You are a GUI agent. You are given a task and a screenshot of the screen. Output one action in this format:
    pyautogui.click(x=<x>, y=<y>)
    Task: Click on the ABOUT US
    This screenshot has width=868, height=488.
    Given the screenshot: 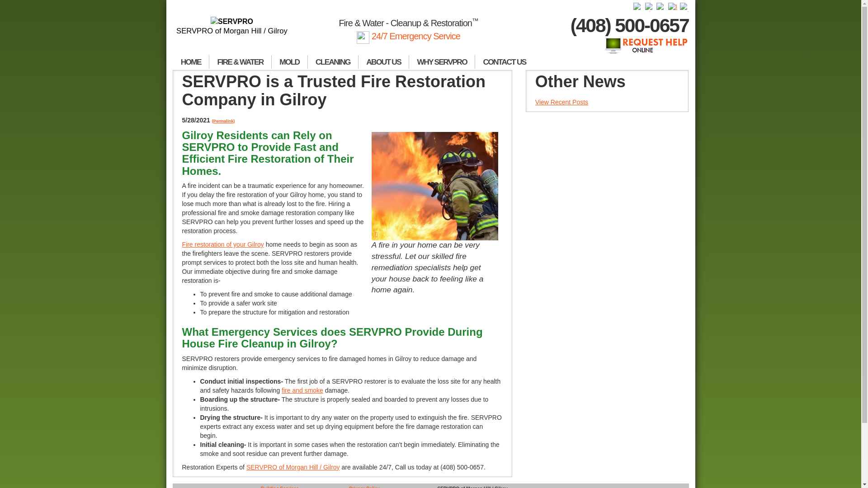 What is the action you would take?
    pyautogui.click(x=383, y=62)
    